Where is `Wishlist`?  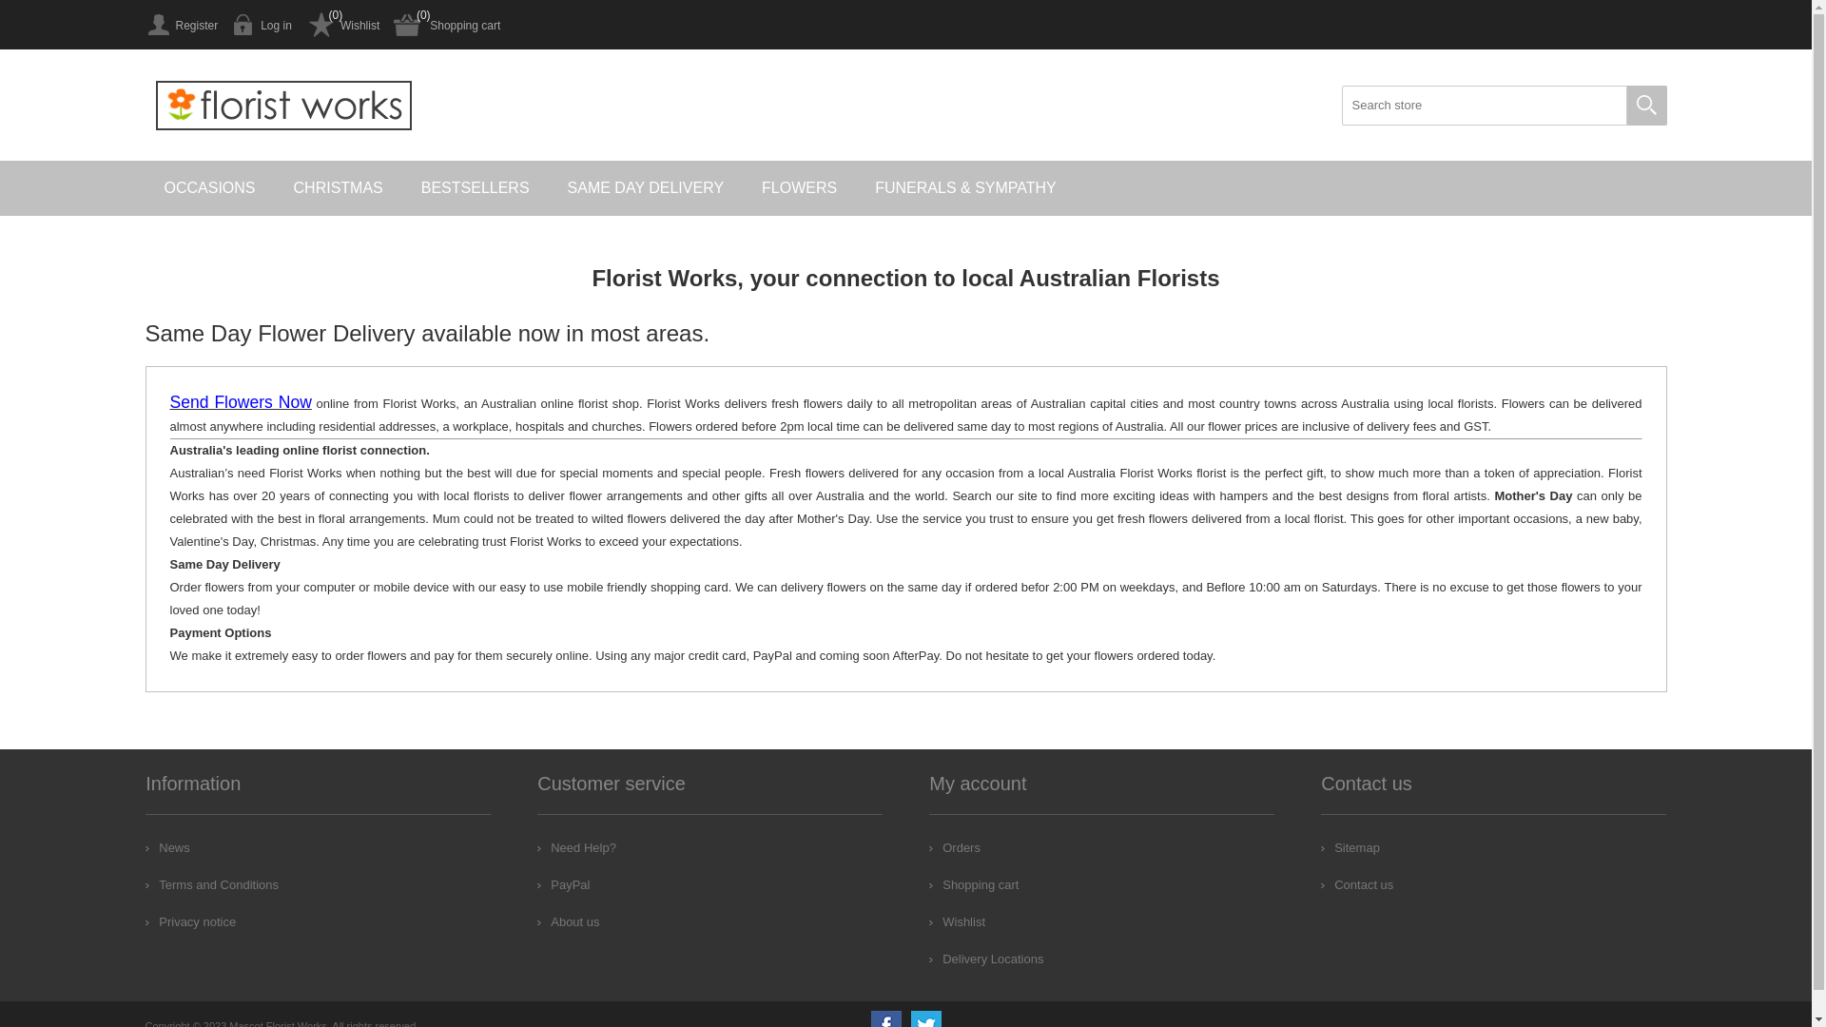 Wishlist is located at coordinates (957, 922).